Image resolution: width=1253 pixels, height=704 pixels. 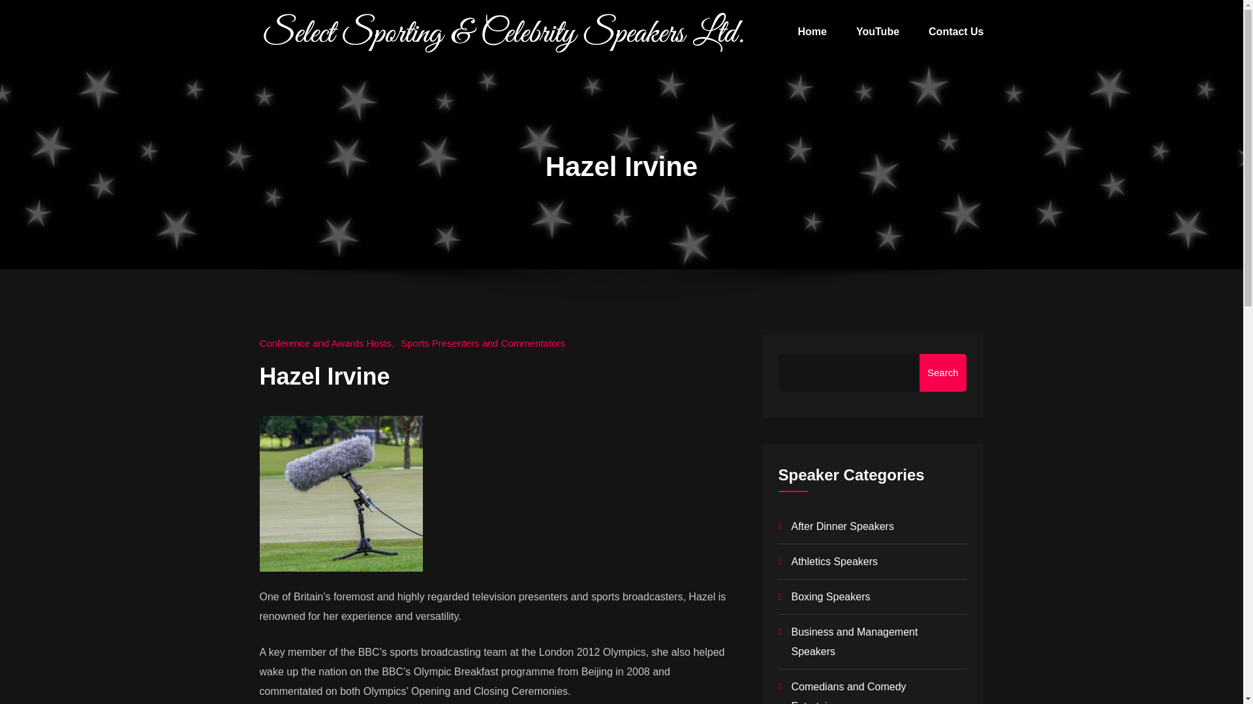 What do you see at coordinates (812, 32) in the screenshot?
I see `Home` at bounding box center [812, 32].